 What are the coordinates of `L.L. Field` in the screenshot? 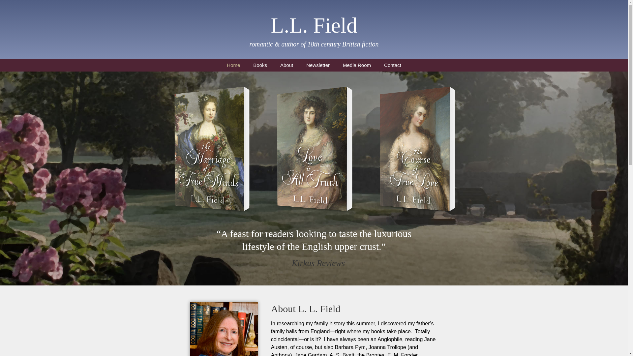 It's located at (314, 25).